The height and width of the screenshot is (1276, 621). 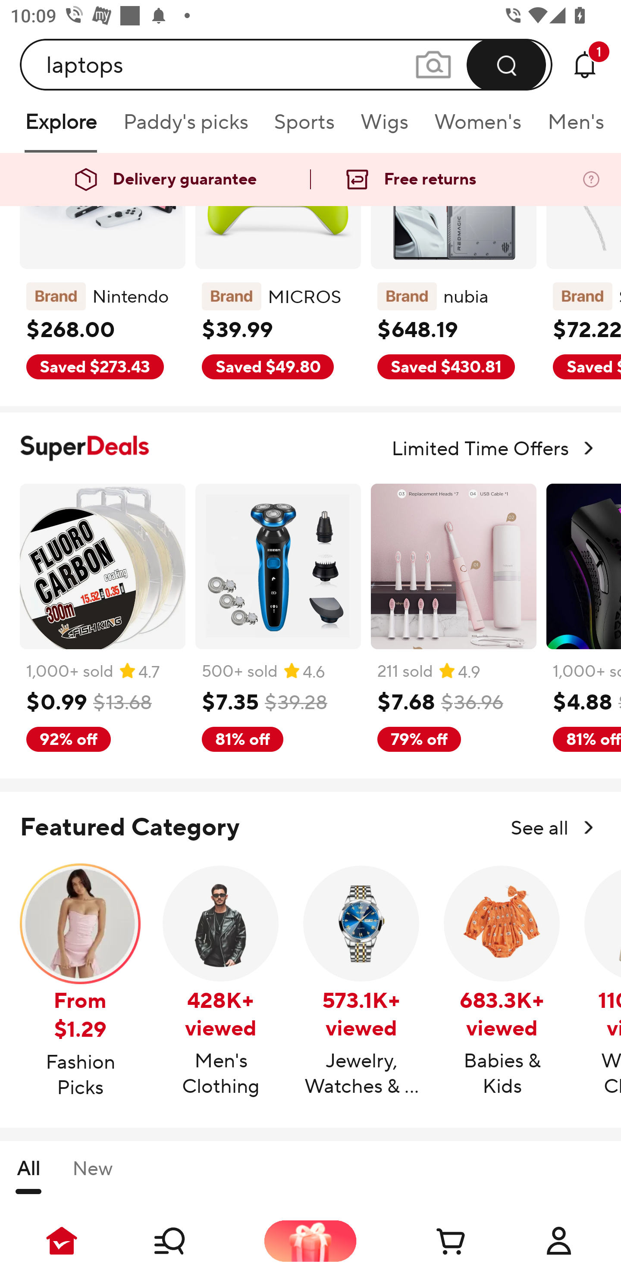 I want to click on Wigs, so click(x=384, y=127).